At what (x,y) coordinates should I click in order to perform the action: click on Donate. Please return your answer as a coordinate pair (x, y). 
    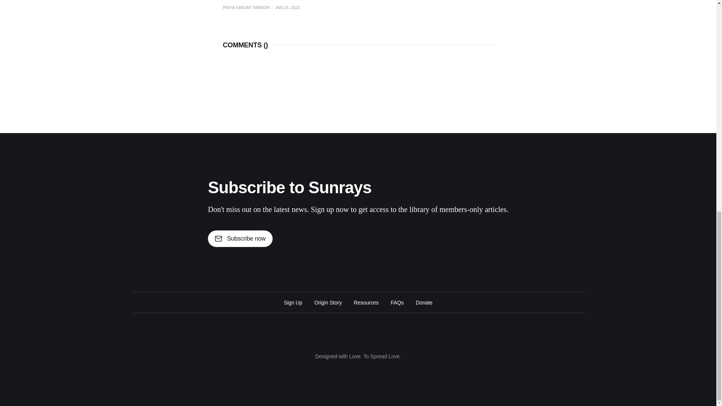
    Looking at the image, I should click on (424, 302).